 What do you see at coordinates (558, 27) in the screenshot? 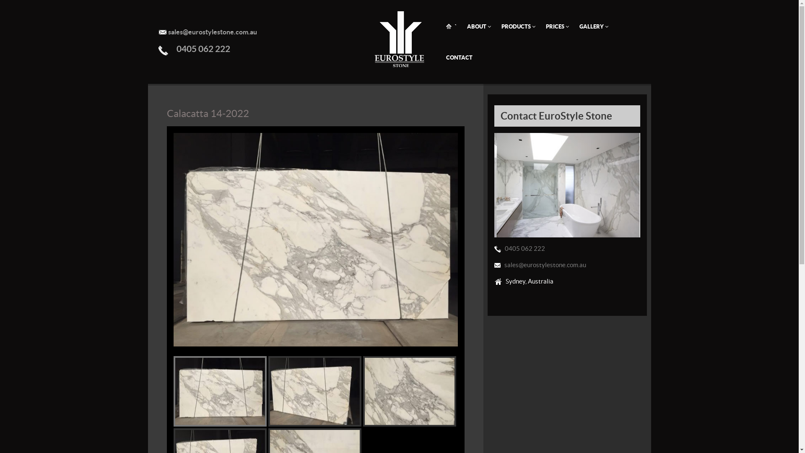
I see `PRICES` at bounding box center [558, 27].